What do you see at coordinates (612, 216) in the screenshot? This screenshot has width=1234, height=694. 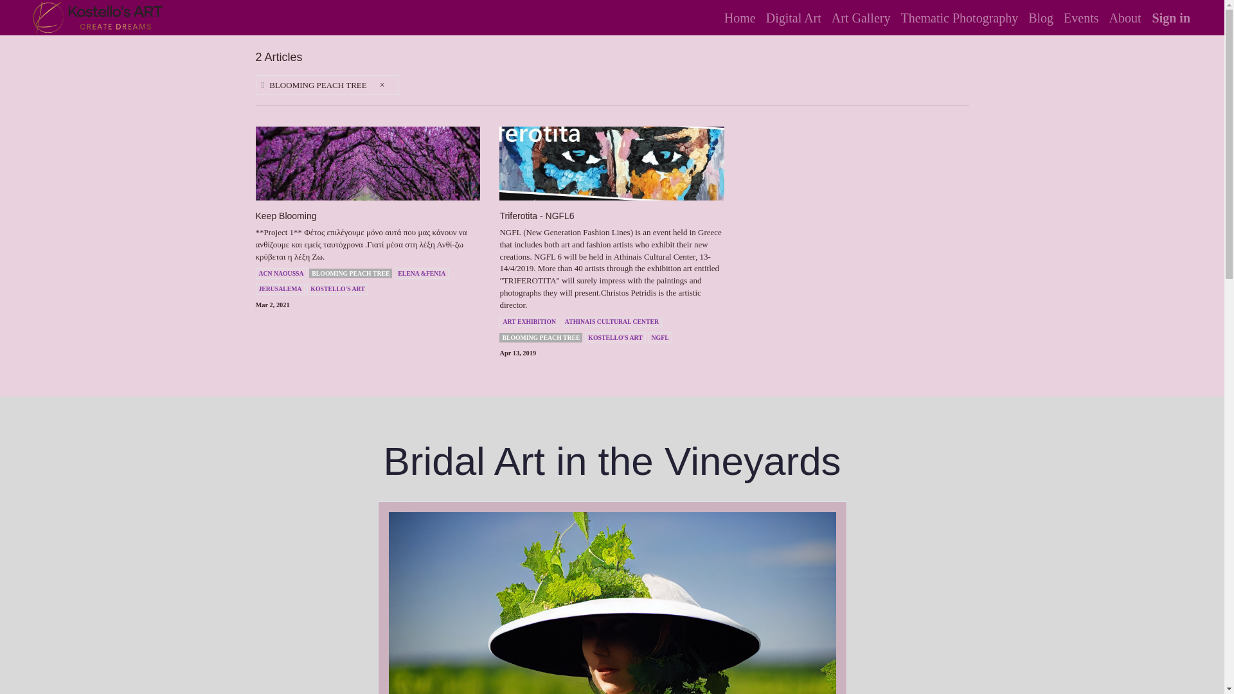 I see `Triferotita - NGFL6` at bounding box center [612, 216].